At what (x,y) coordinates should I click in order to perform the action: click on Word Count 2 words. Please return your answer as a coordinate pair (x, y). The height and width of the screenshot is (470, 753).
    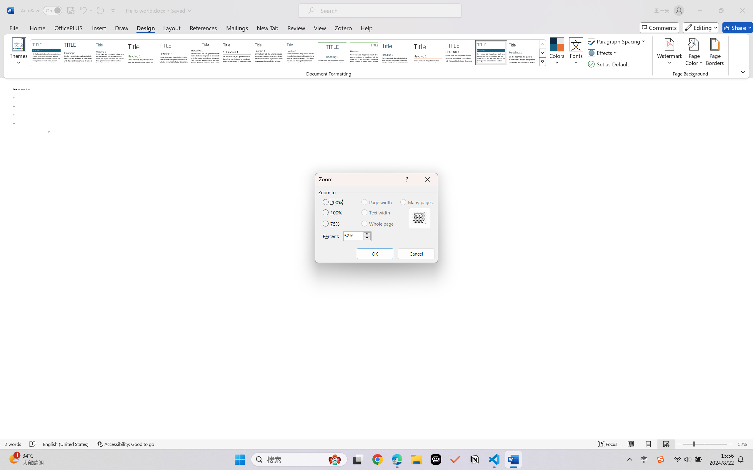
    Looking at the image, I should click on (13, 444).